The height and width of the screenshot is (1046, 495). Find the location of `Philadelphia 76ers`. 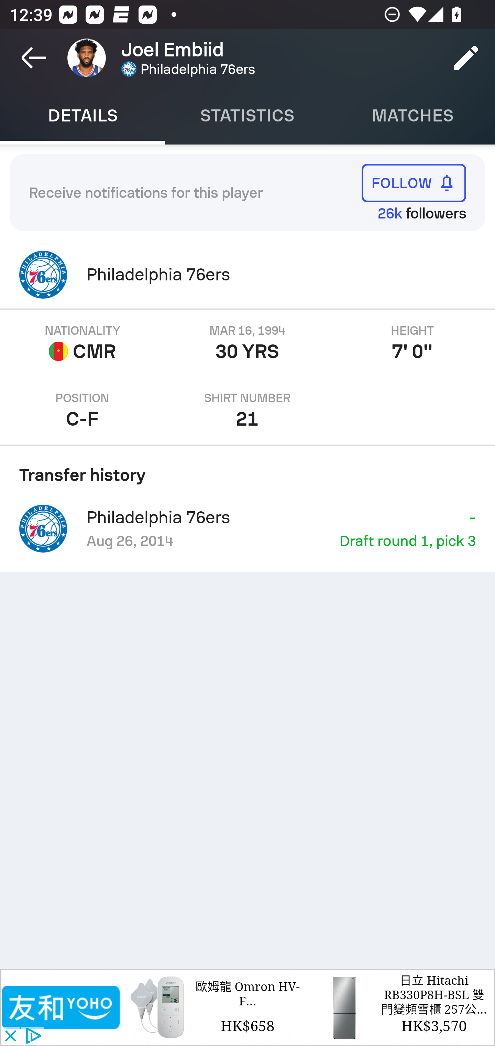

Philadelphia 76ers is located at coordinates (247, 275).